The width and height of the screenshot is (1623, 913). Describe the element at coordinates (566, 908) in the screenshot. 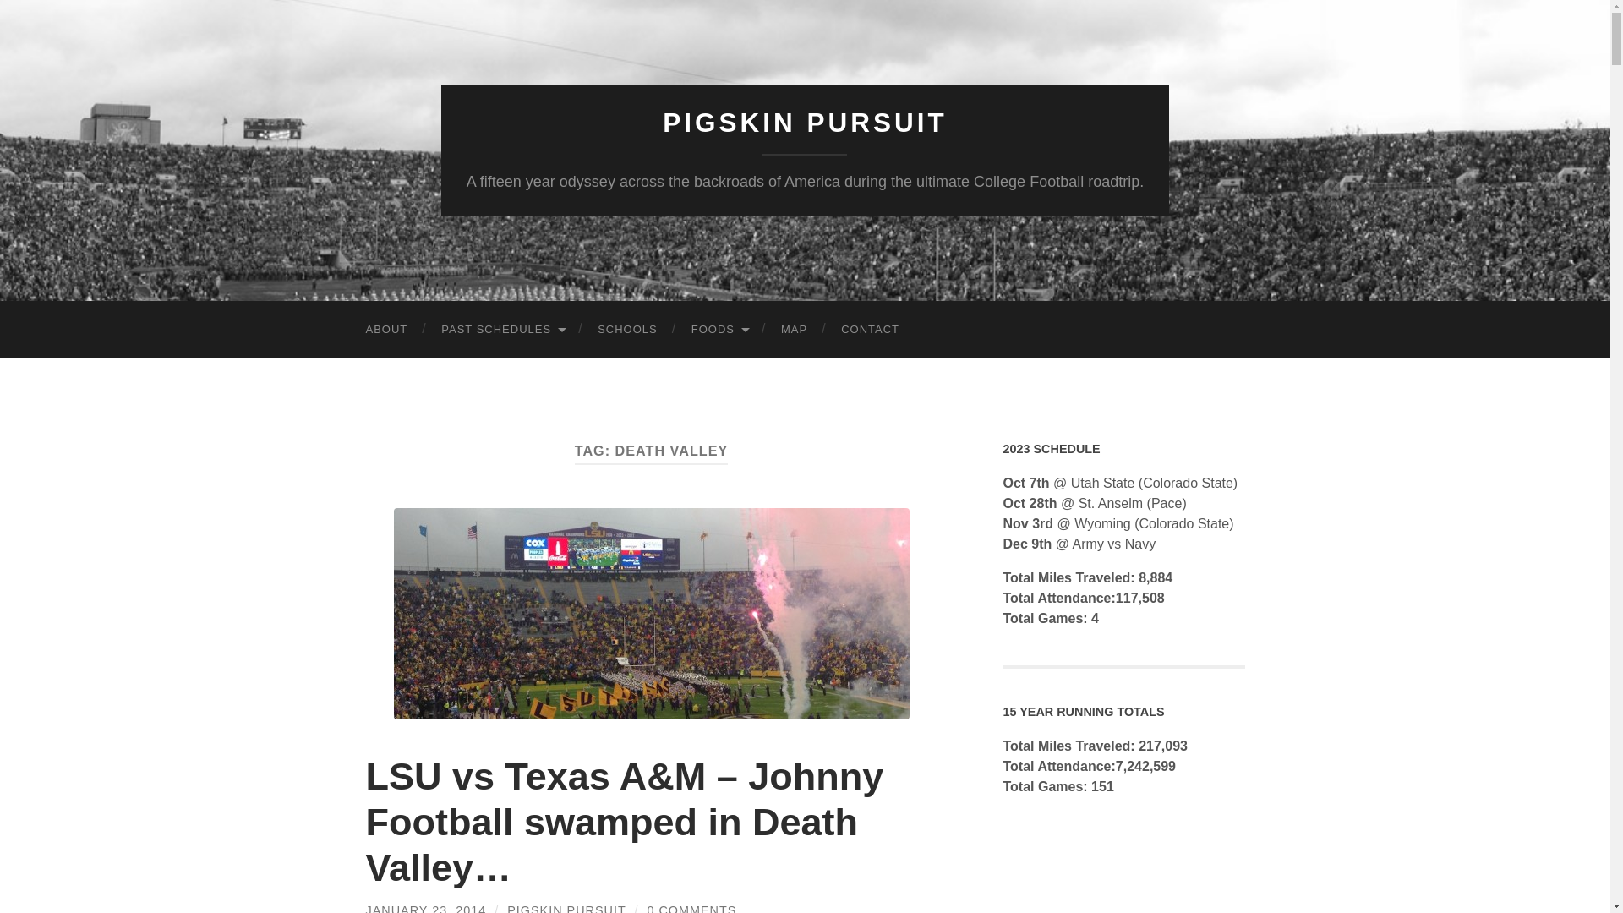

I see `Posts by Pigskin Pursuit` at that location.